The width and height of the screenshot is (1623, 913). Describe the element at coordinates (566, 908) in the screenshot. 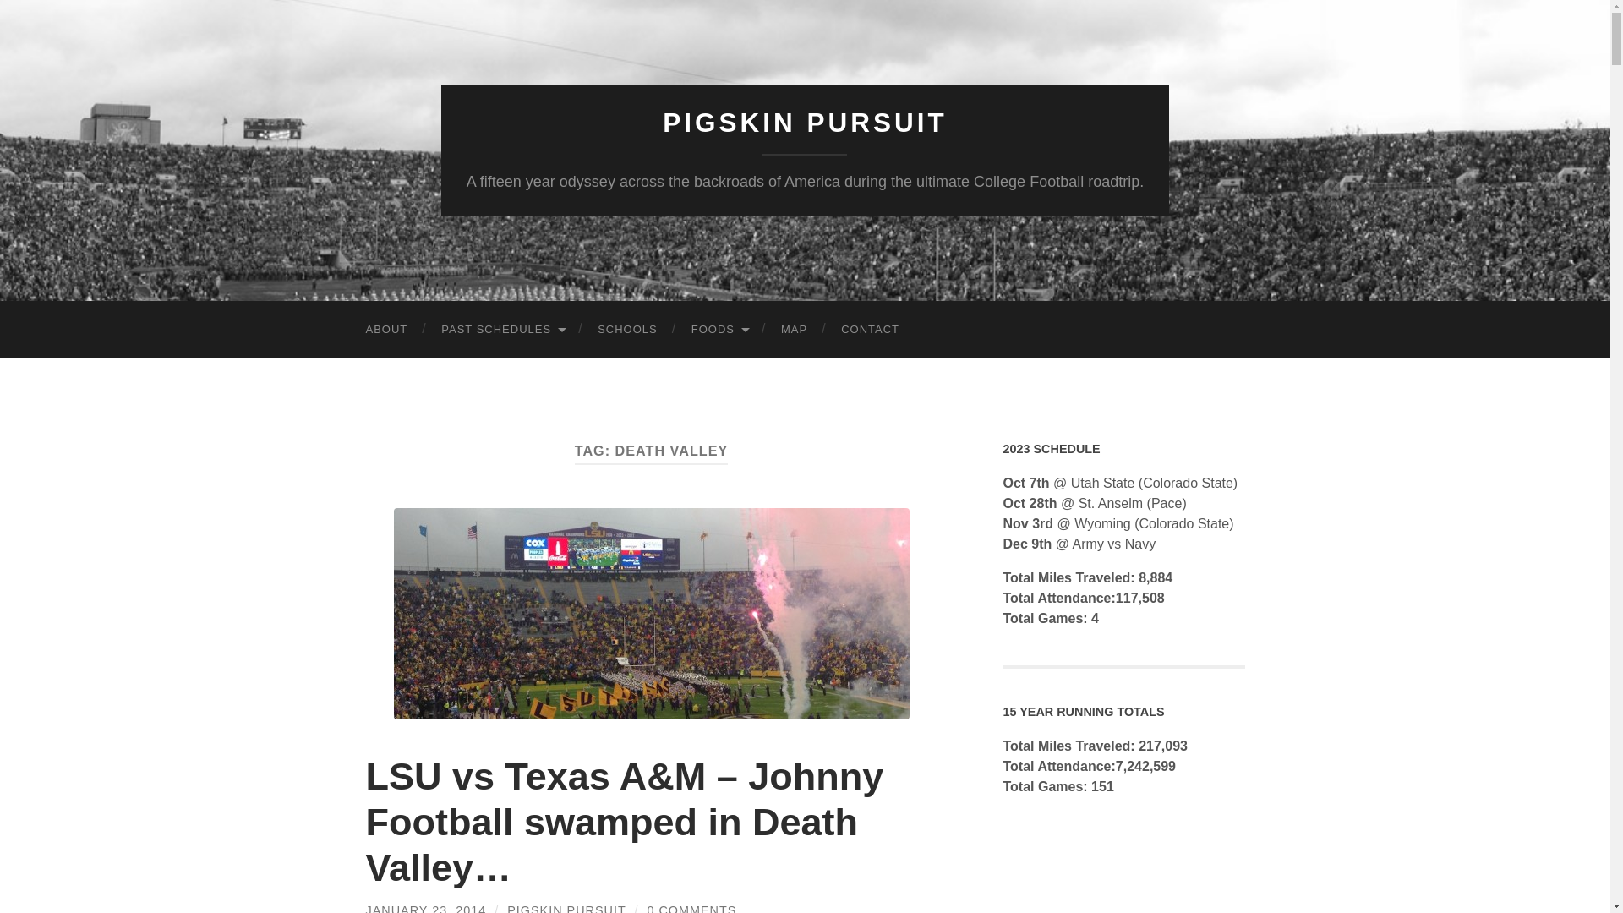

I see `Posts by Pigskin Pursuit` at that location.